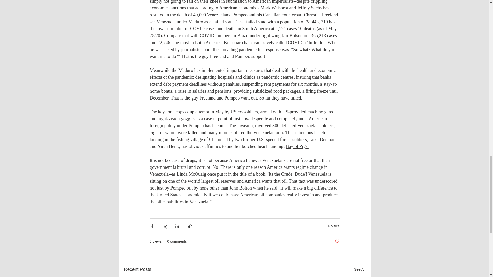 Image resolution: width=493 pixels, height=277 pixels. What do you see at coordinates (334, 226) in the screenshot?
I see `Politics` at bounding box center [334, 226].